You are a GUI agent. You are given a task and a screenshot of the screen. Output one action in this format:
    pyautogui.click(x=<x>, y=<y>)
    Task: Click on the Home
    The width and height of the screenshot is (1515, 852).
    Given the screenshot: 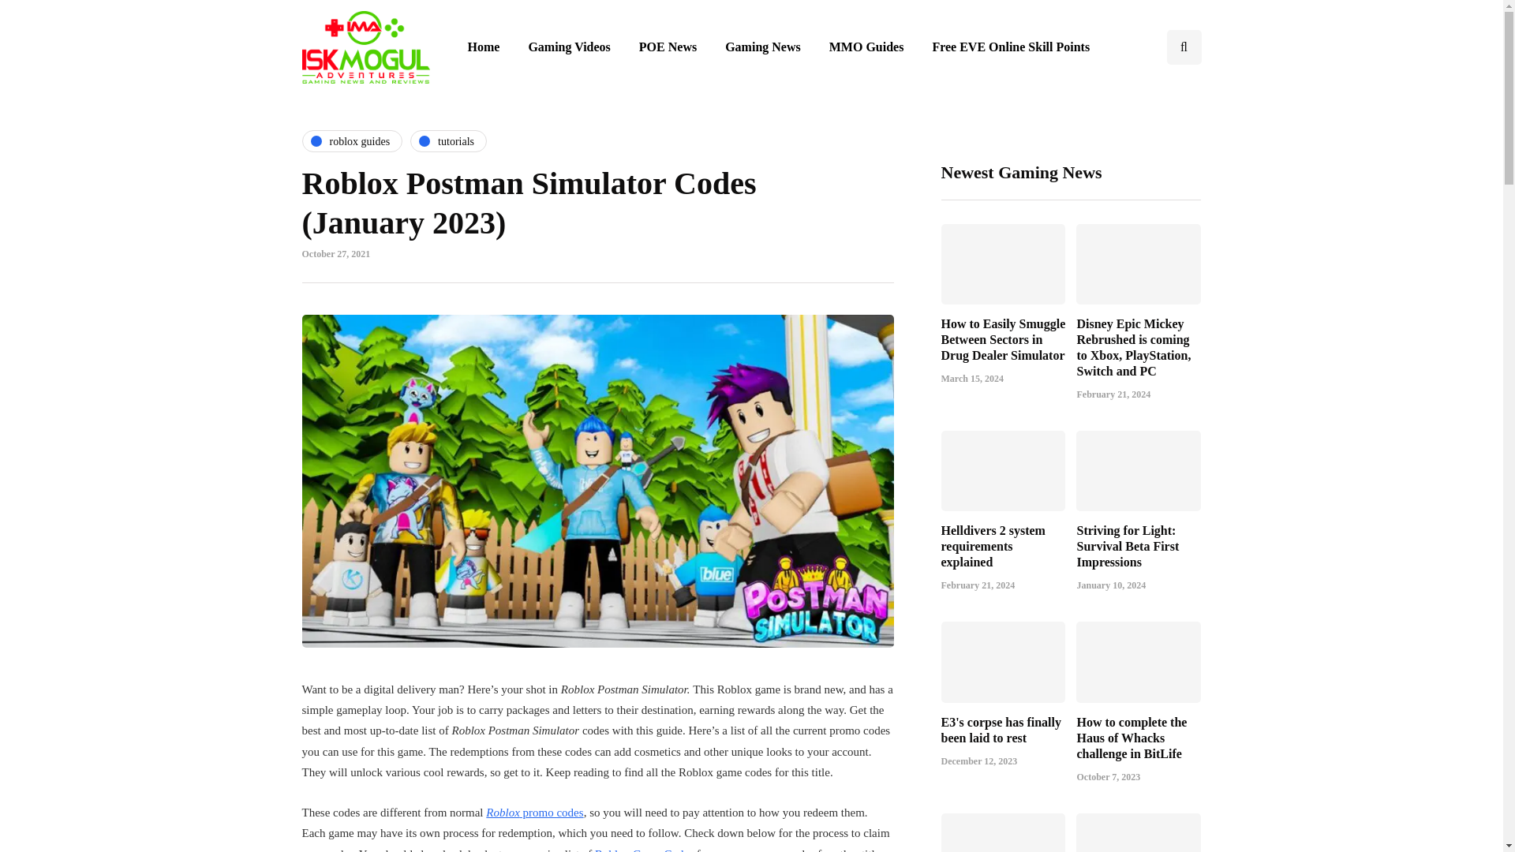 What is the action you would take?
    pyautogui.click(x=483, y=47)
    